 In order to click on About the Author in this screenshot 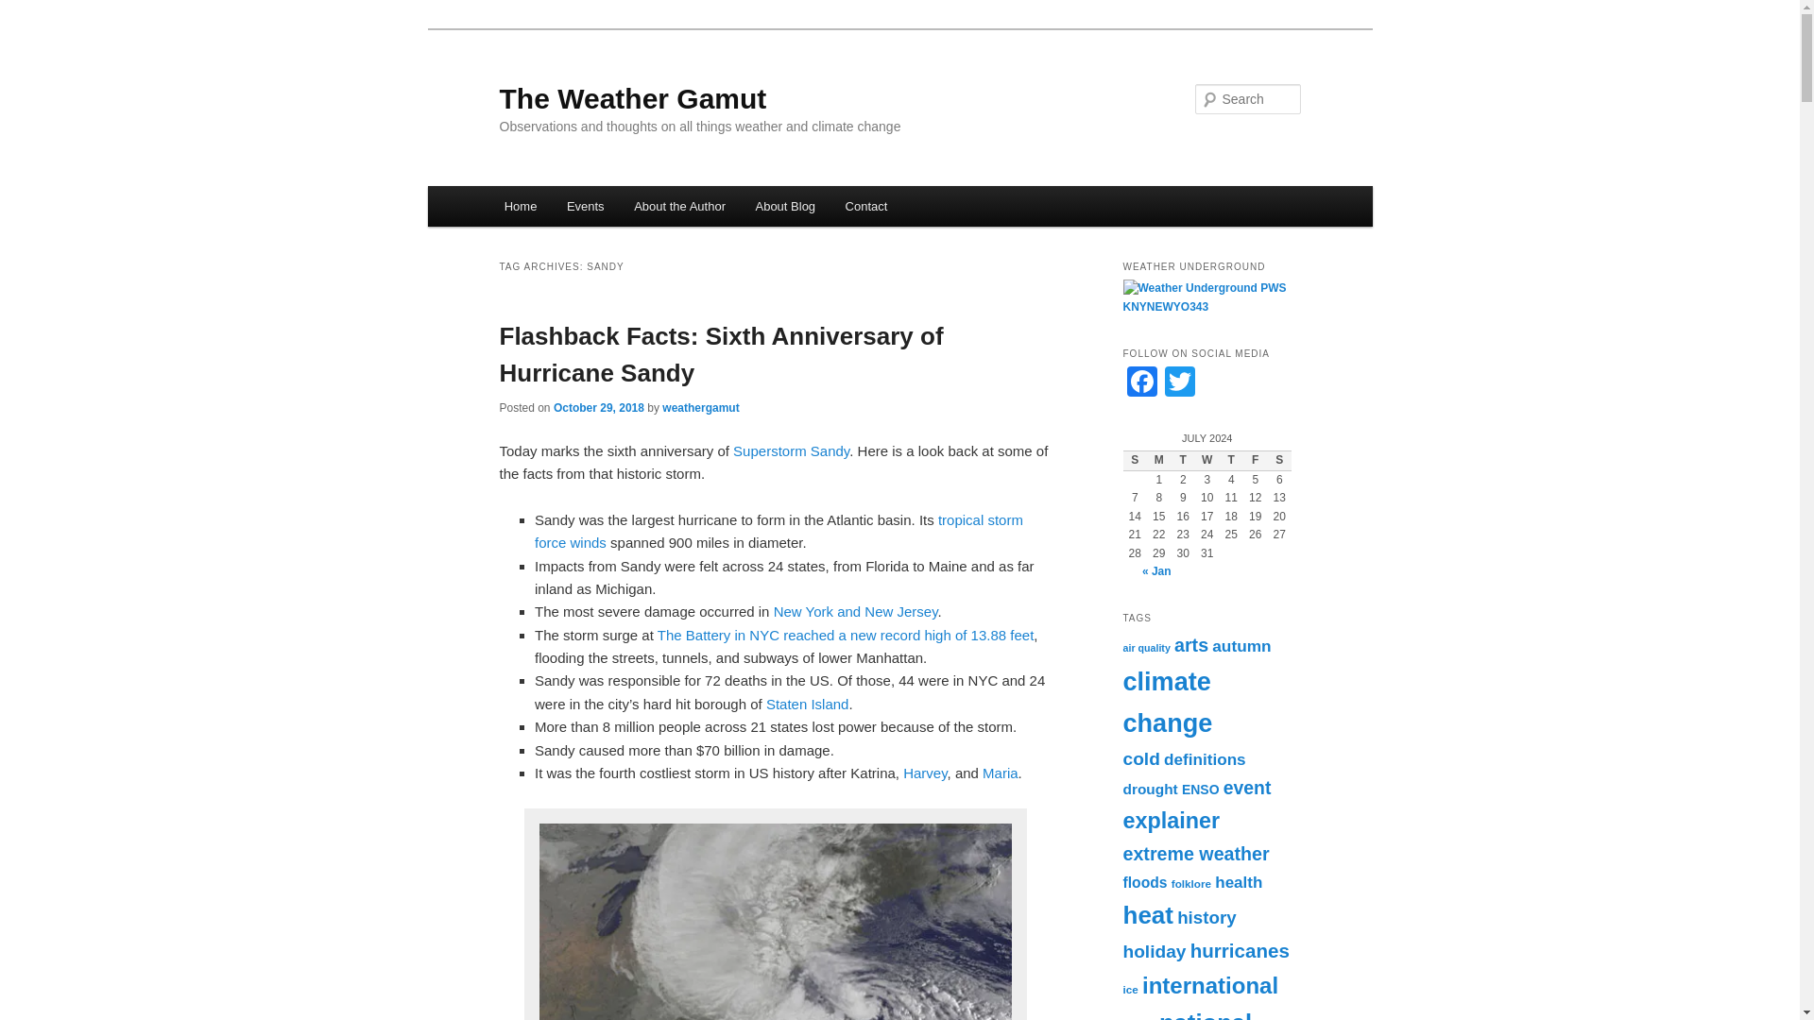, I will do `click(678, 206)`.